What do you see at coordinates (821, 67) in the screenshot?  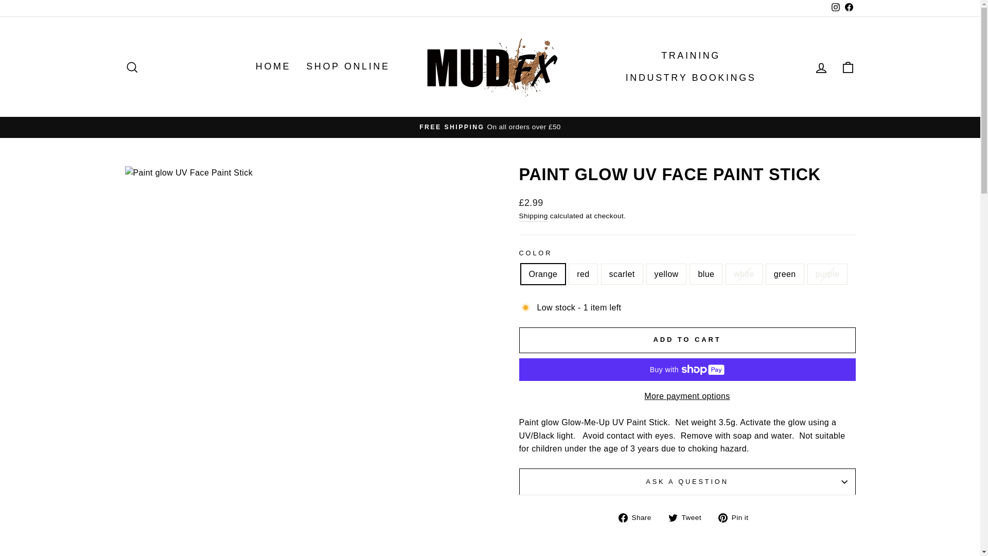 I see `LOG IN` at bounding box center [821, 67].